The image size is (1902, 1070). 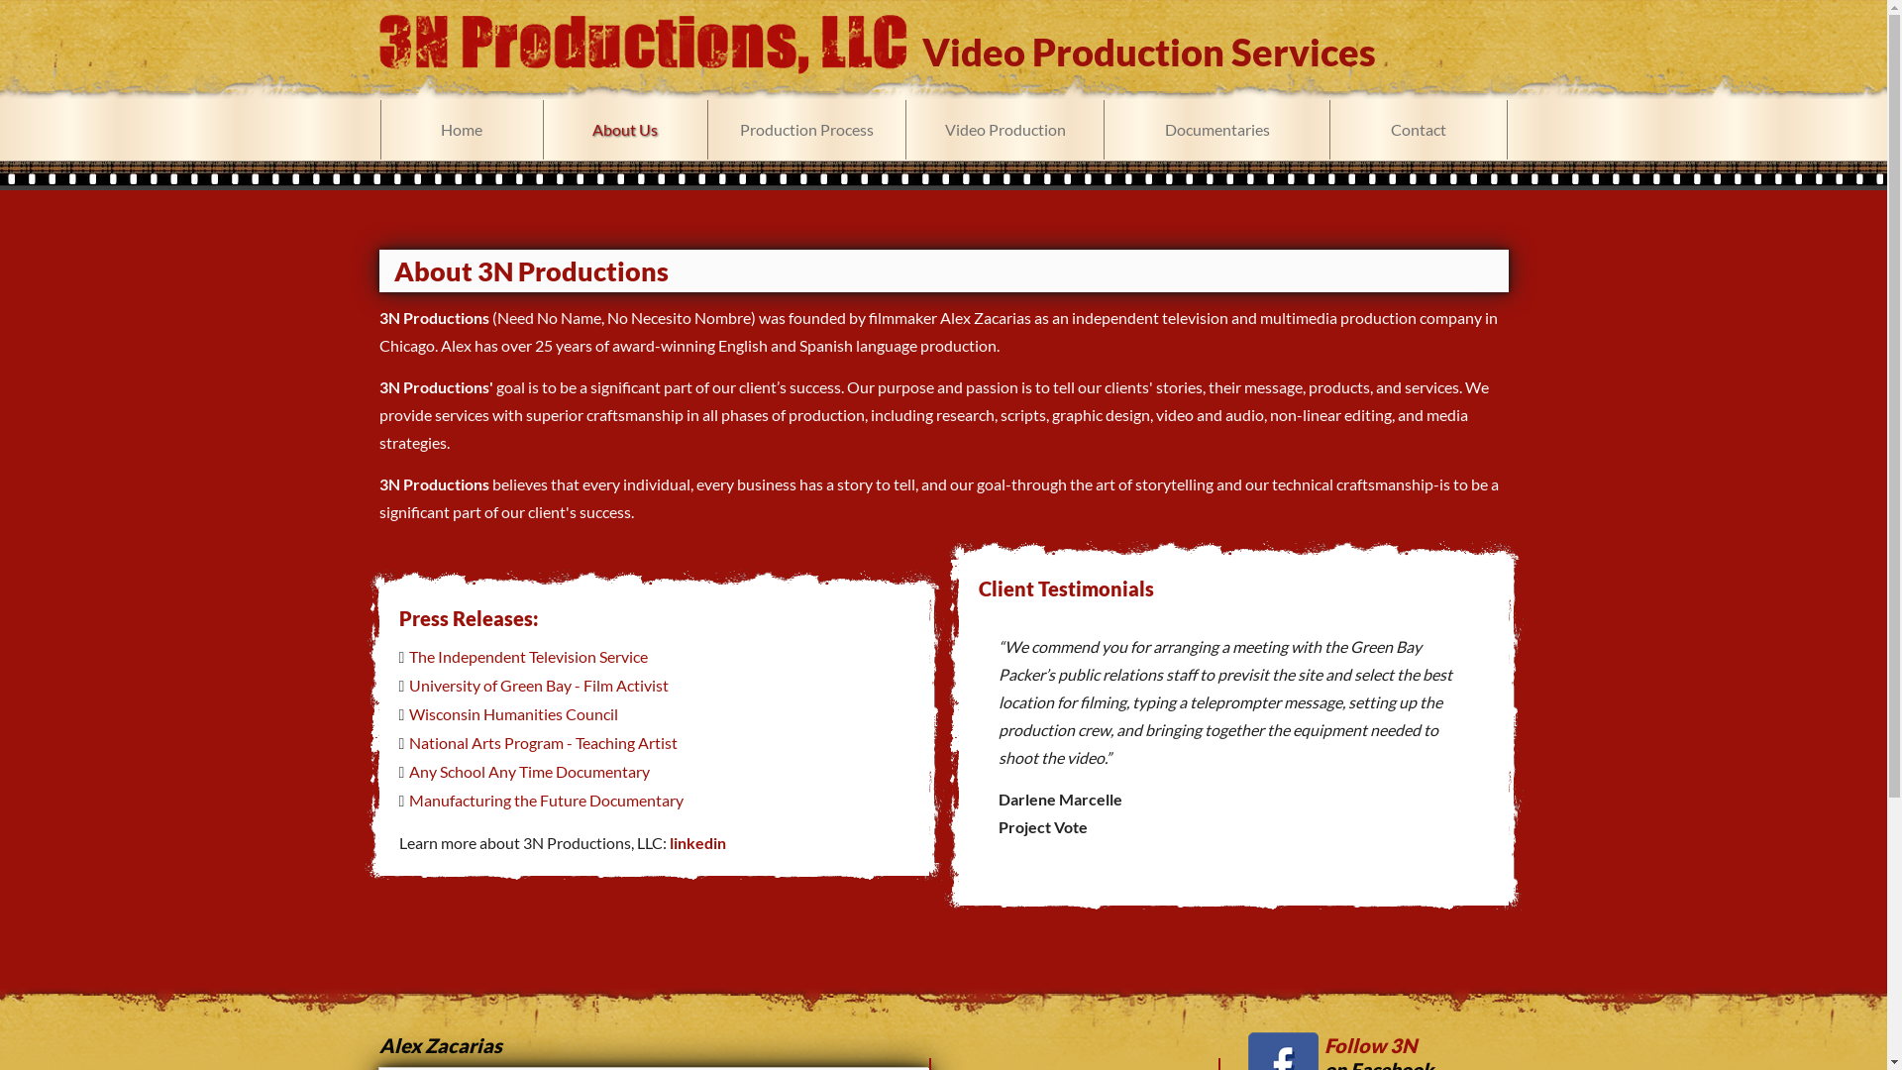 I want to click on Home, so click(x=462, y=130).